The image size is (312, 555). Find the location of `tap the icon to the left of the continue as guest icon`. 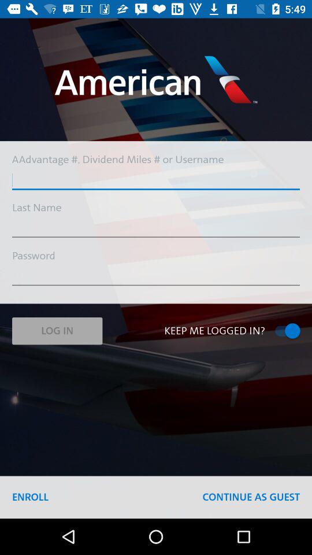

tap the icon to the left of the continue as guest icon is located at coordinates (30, 497).